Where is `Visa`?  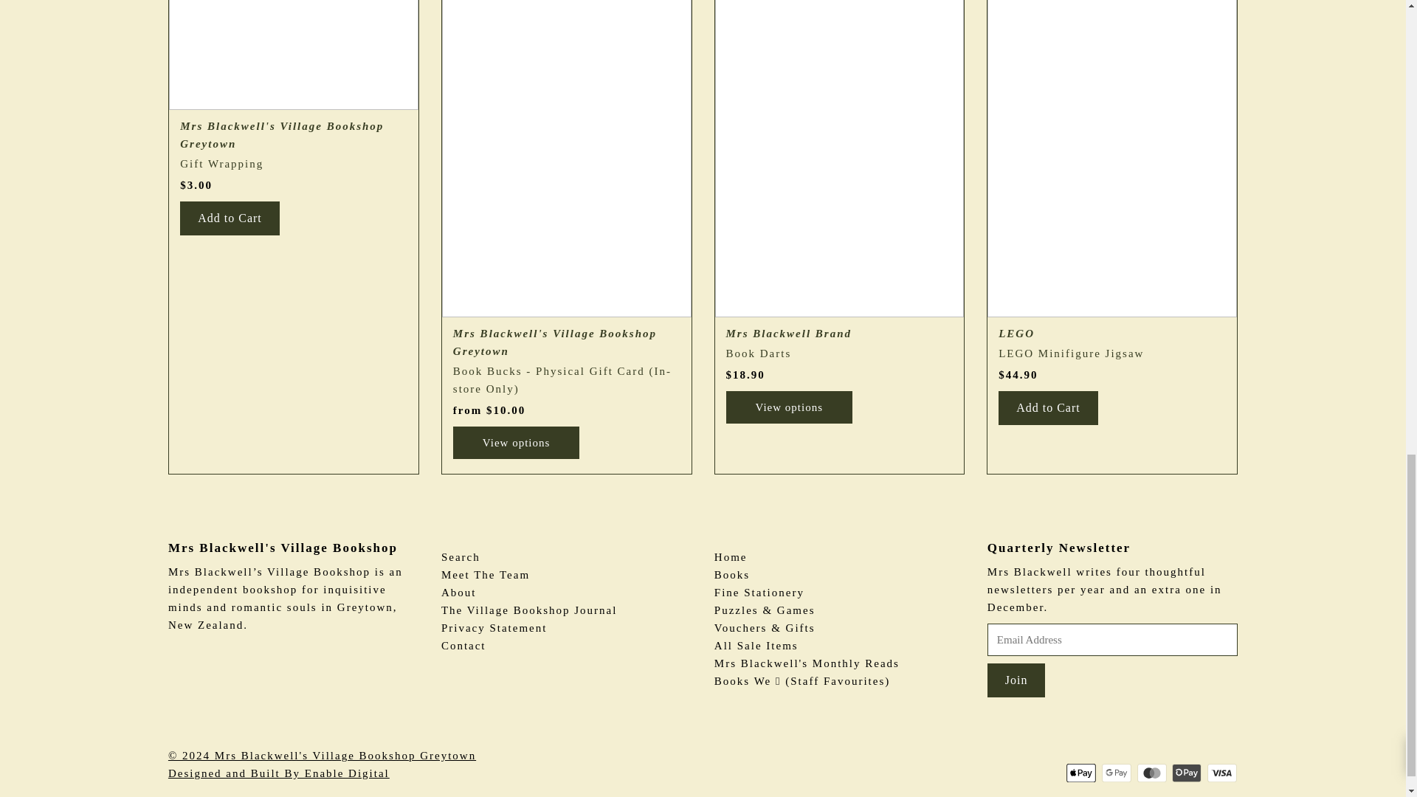
Visa is located at coordinates (1222, 772).